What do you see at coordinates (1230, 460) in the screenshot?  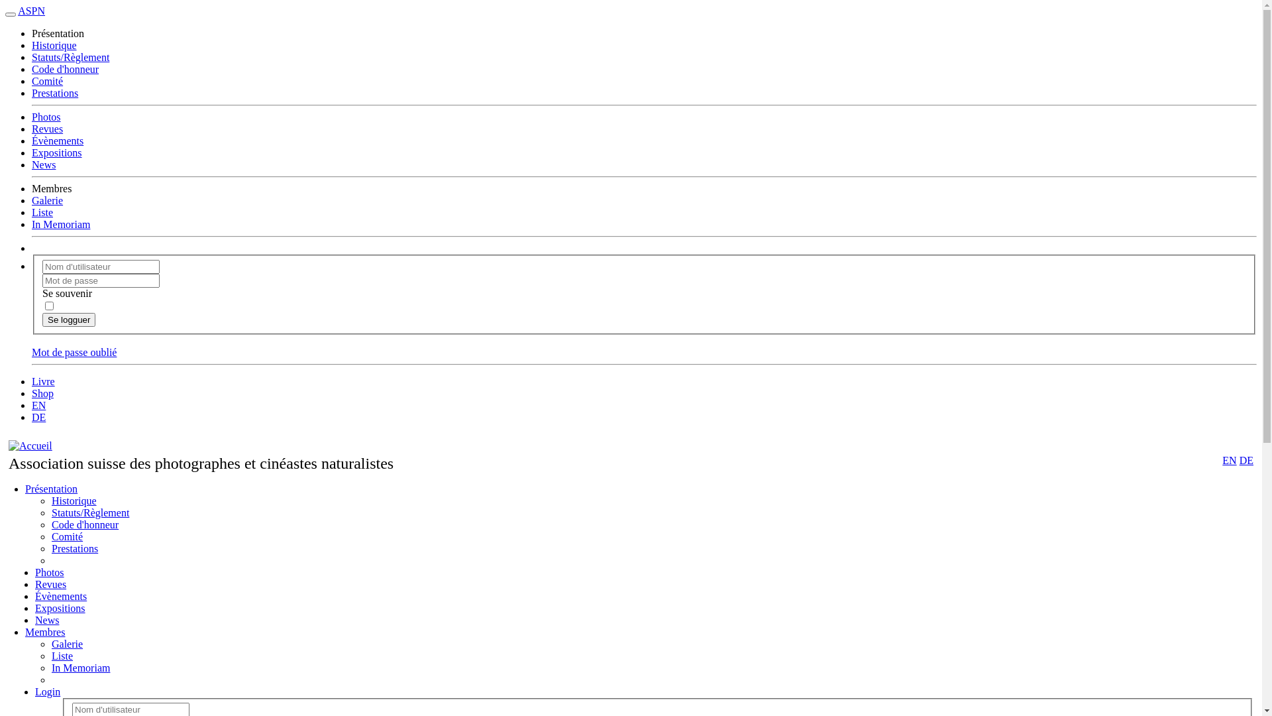 I see `EN` at bounding box center [1230, 460].